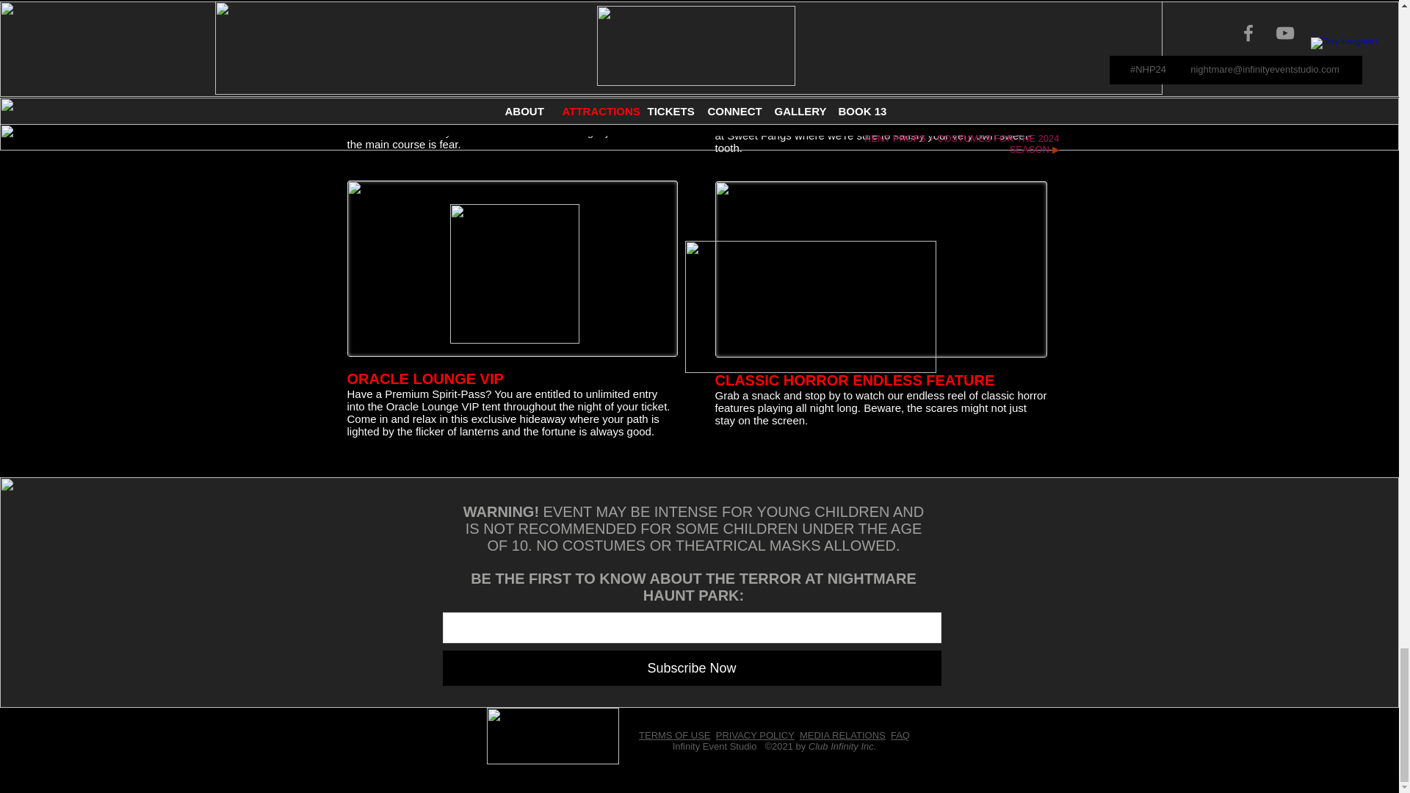 The height and width of the screenshot is (793, 1410). I want to click on beastro1.png, so click(442, 47).